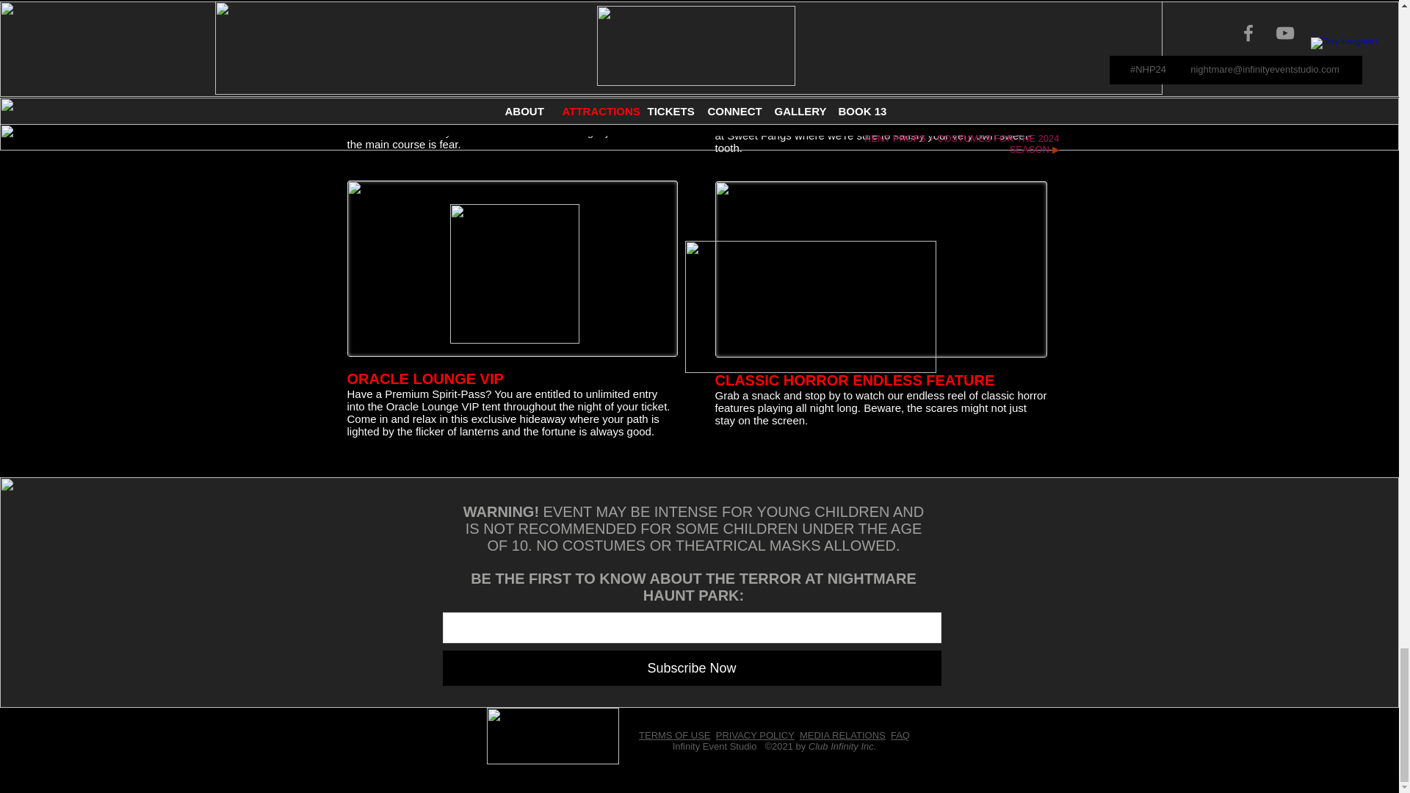 The height and width of the screenshot is (793, 1410). I want to click on beastro1.png, so click(442, 47).